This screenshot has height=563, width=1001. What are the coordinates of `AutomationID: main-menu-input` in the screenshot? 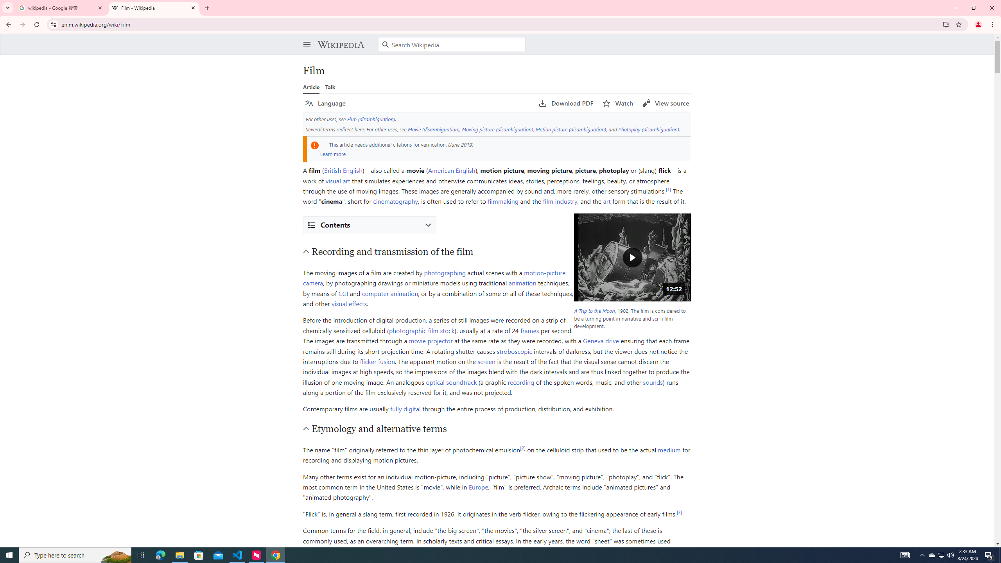 It's located at (305, 38).